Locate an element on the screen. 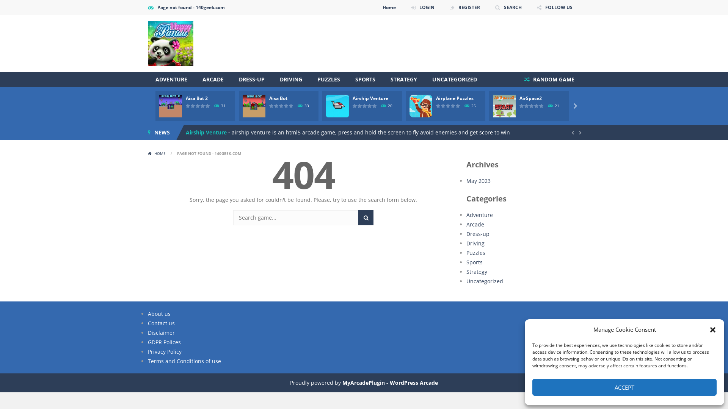 The image size is (728, 409). Arcade is located at coordinates (475, 224).